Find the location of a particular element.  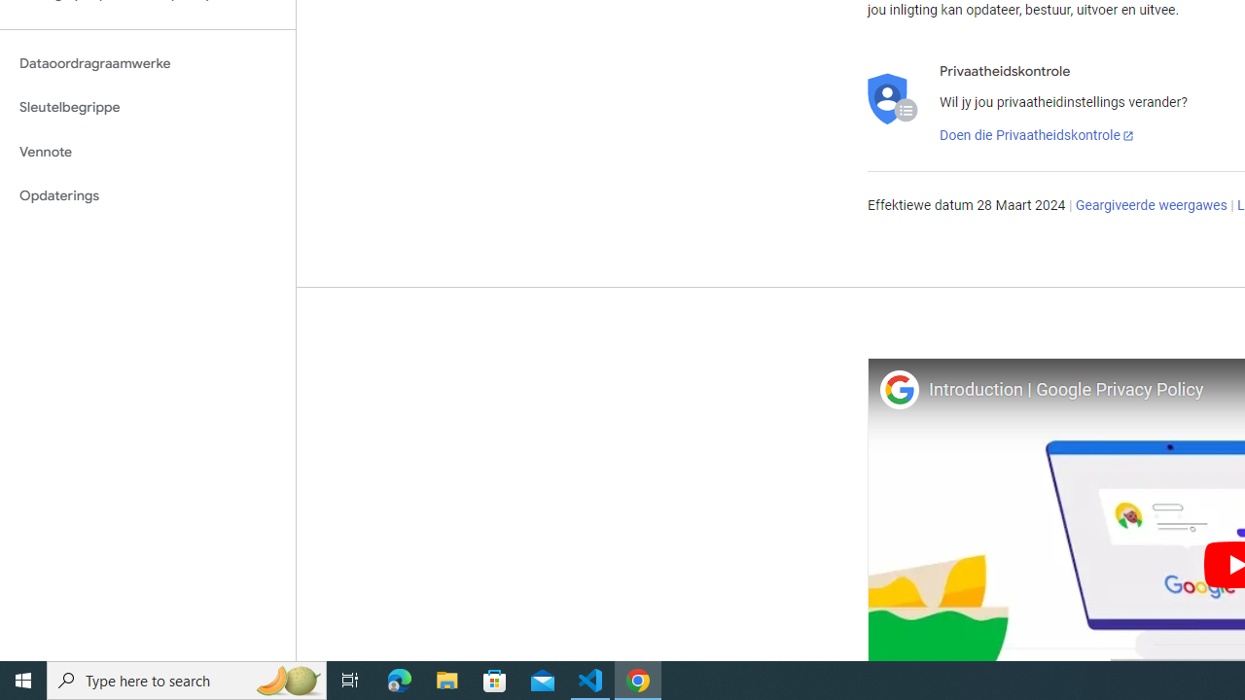

Vennote is located at coordinates (148, 152).